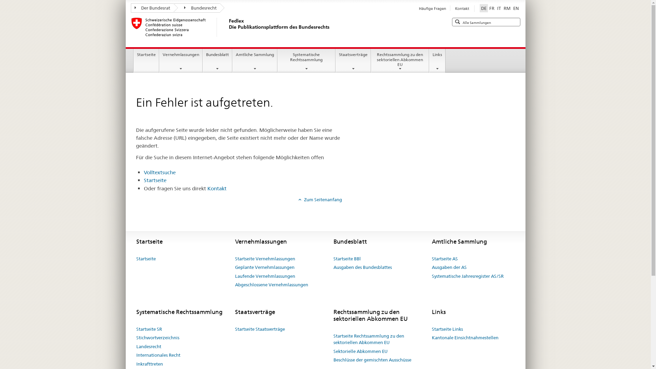 This screenshot has height=369, width=656. Describe the element at coordinates (149, 347) in the screenshot. I see `Landesrecht` at that location.